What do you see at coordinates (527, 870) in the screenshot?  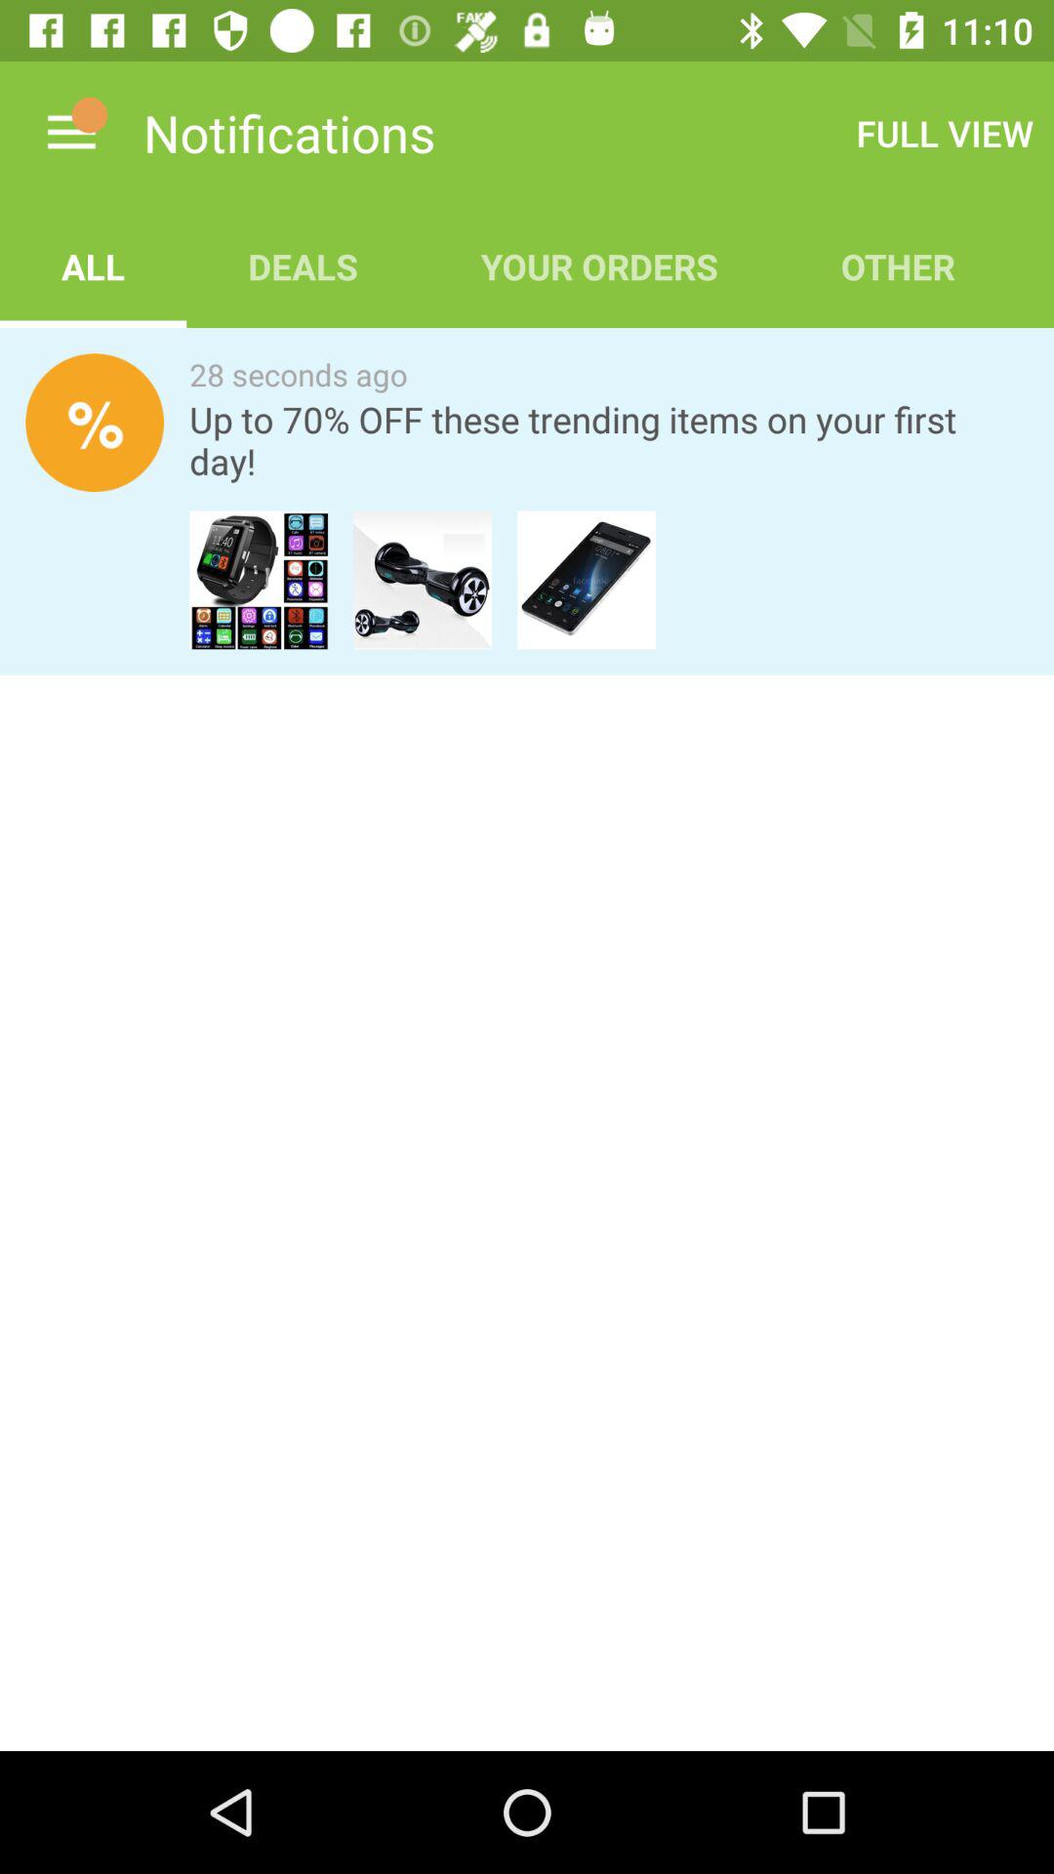 I see `launch icon at the center` at bounding box center [527, 870].